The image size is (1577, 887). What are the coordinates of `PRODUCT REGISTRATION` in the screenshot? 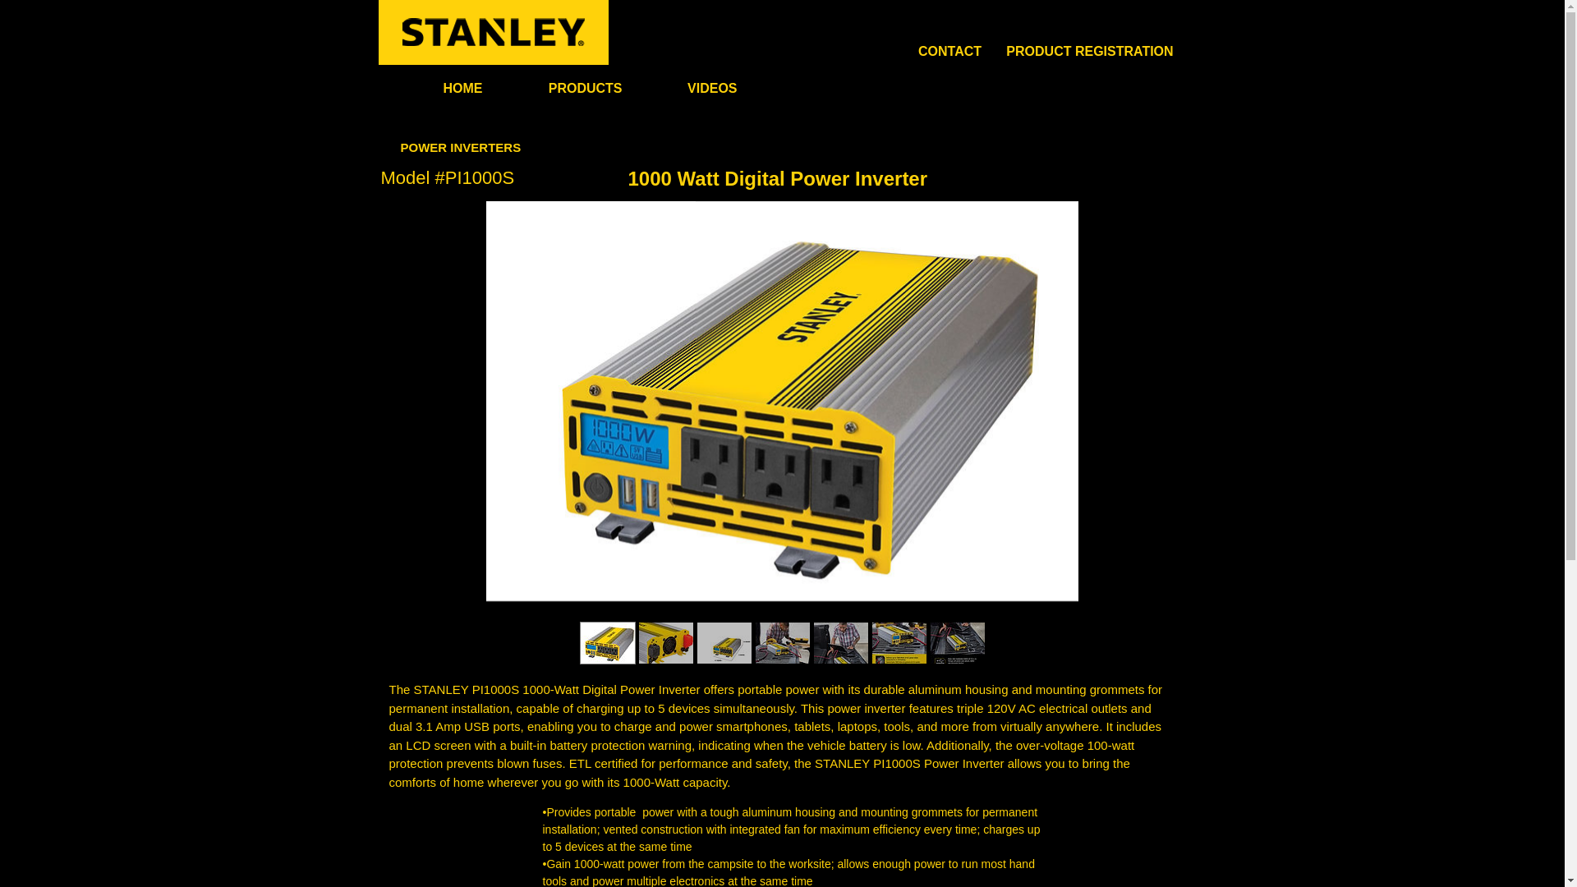 It's located at (1090, 51).